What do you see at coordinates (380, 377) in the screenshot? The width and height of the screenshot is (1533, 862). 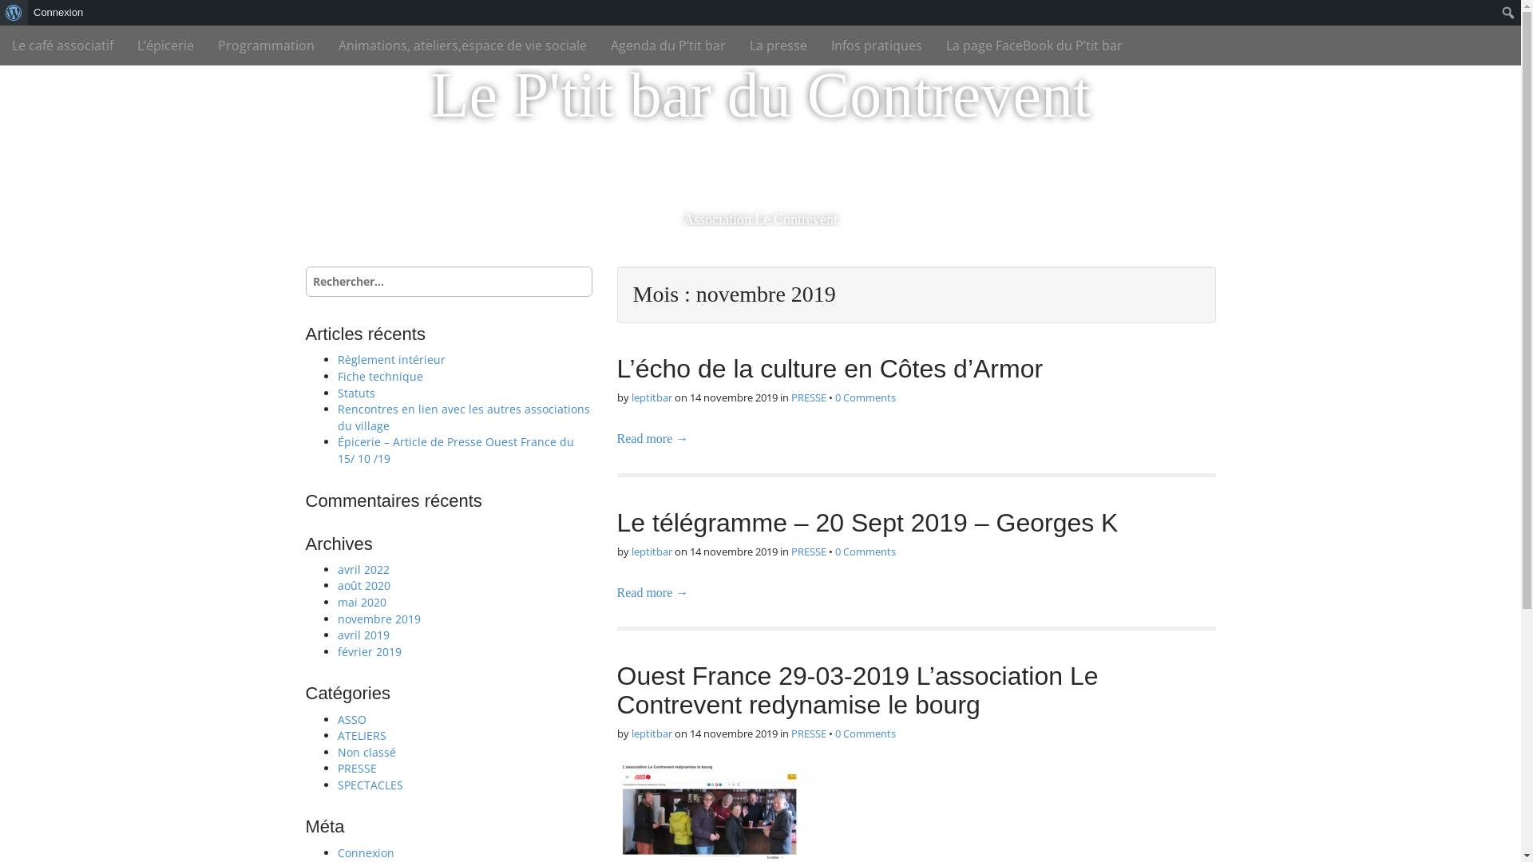 I see `Fiche technique` at bounding box center [380, 377].